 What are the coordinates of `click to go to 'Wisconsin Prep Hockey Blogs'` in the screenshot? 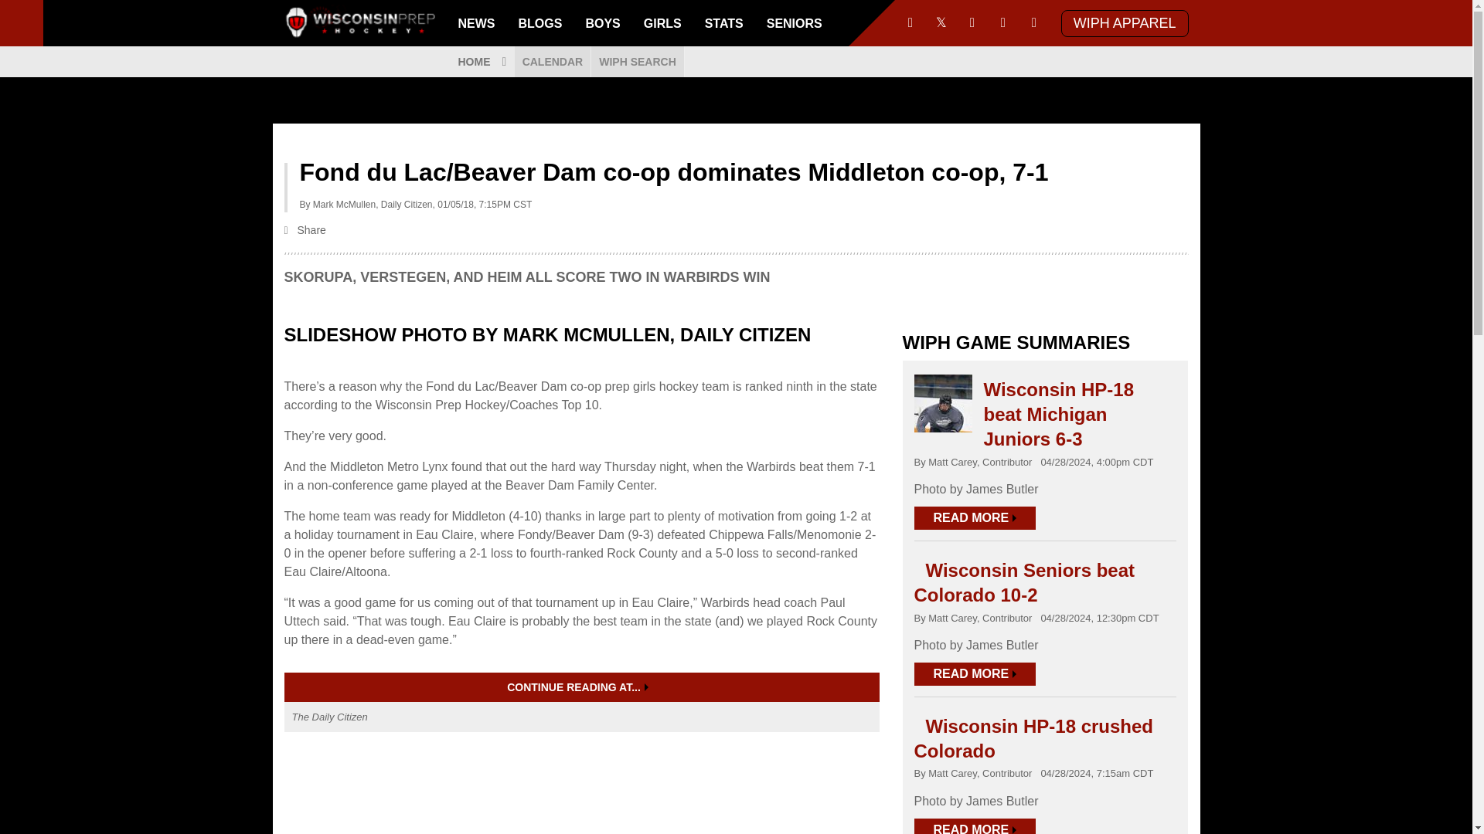 It's located at (541, 23).